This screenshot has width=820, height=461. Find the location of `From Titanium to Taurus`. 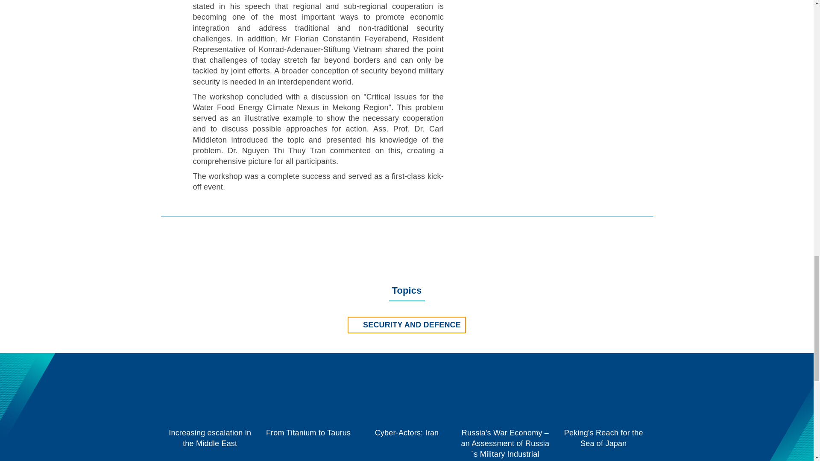

From Titanium to Taurus is located at coordinates (308, 412).